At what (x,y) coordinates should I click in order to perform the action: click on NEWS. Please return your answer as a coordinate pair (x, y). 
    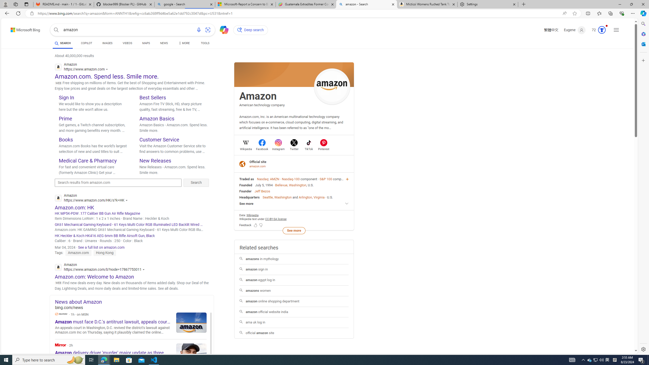
    Looking at the image, I should click on (164, 43).